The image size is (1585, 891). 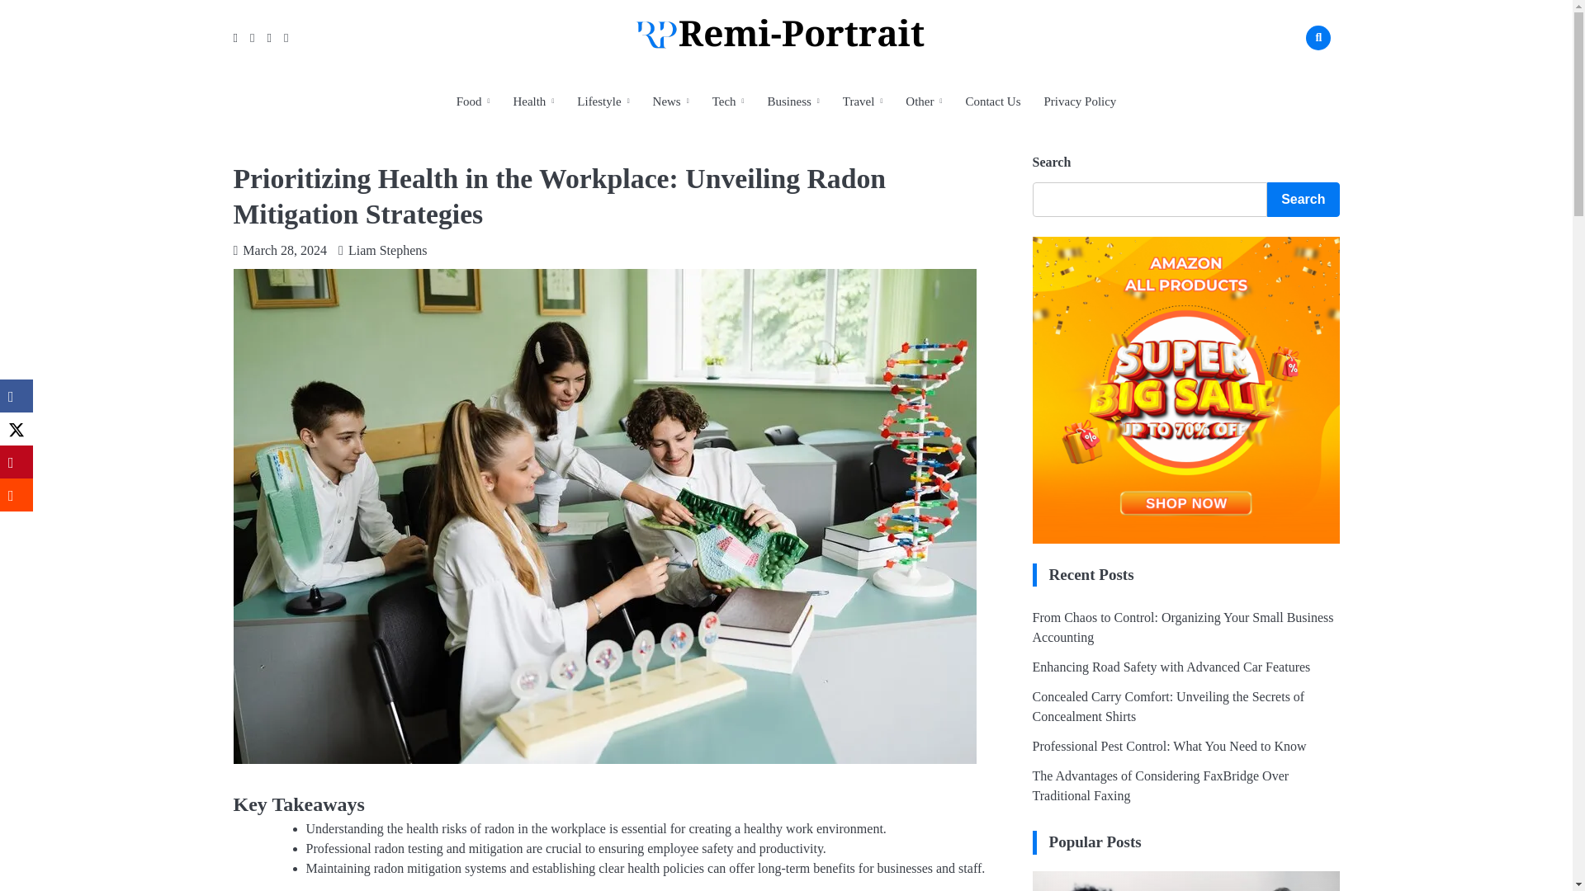 I want to click on News, so click(x=670, y=101).